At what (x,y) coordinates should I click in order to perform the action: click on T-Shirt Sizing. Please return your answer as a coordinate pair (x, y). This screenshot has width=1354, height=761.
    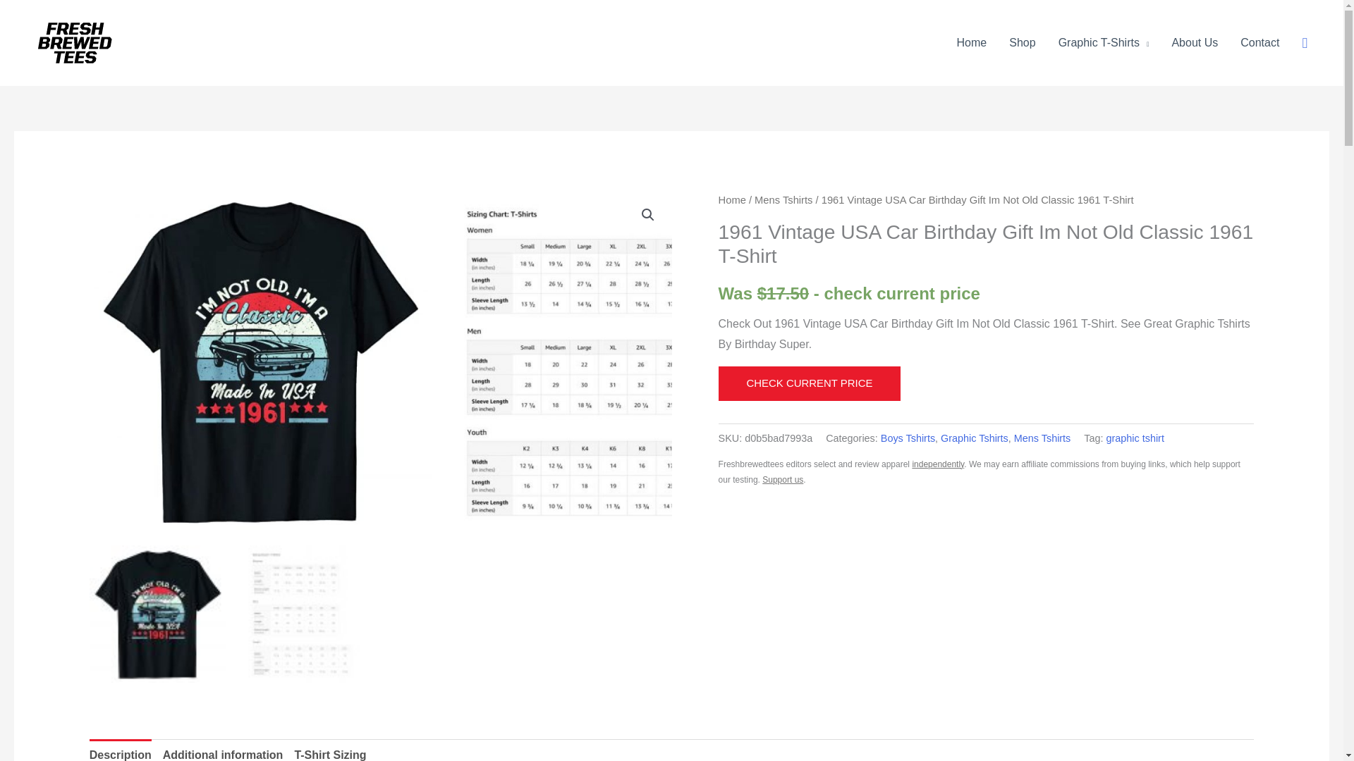
    Looking at the image, I should click on (329, 750).